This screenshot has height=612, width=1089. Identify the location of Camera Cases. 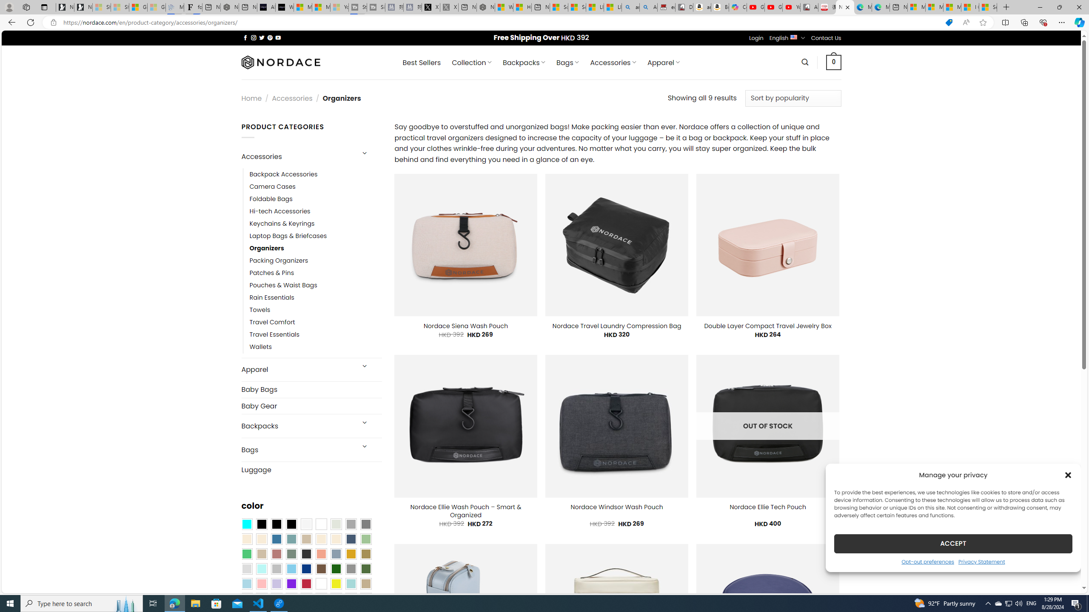
(272, 186).